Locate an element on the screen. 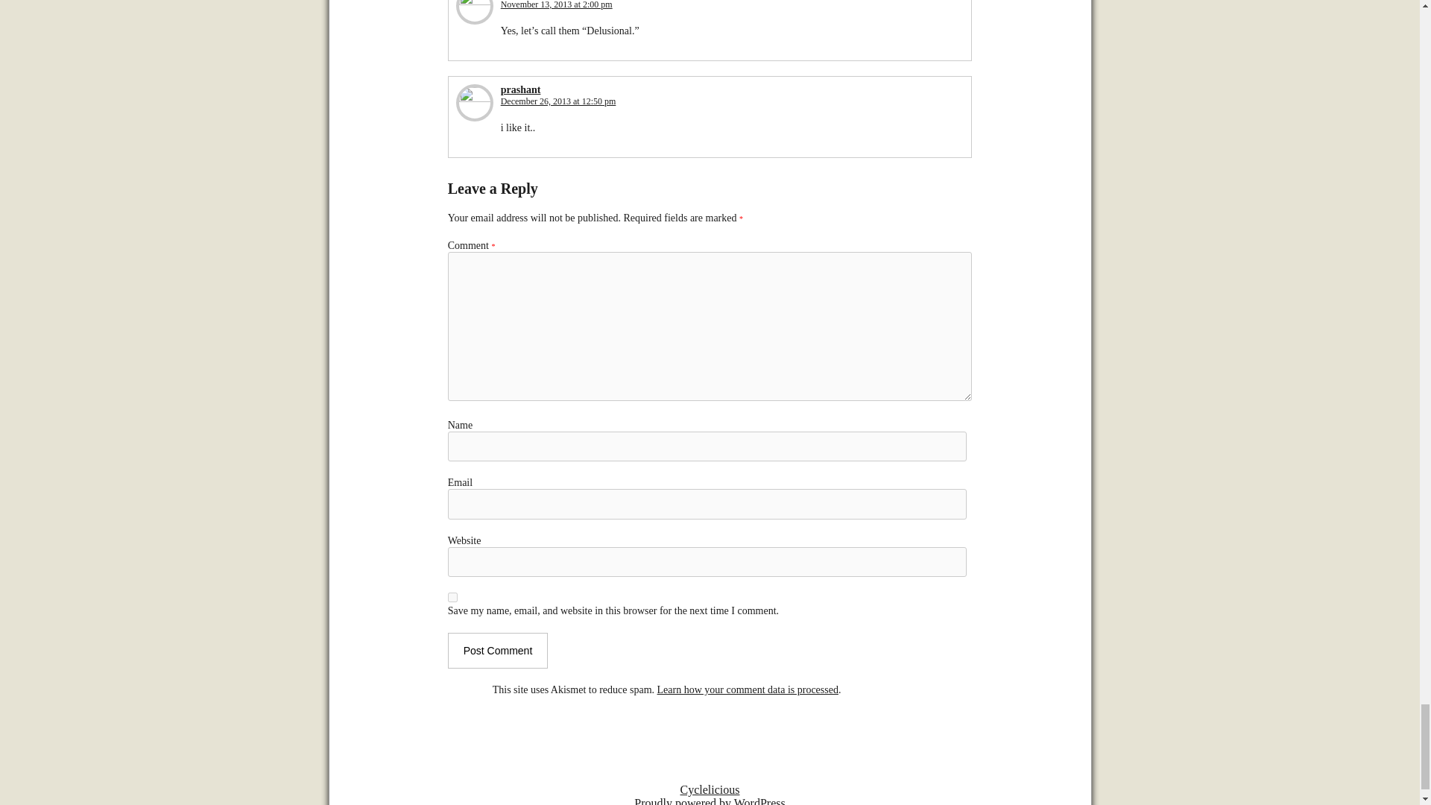 This screenshot has height=805, width=1431. yes is located at coordinates (452, 596).